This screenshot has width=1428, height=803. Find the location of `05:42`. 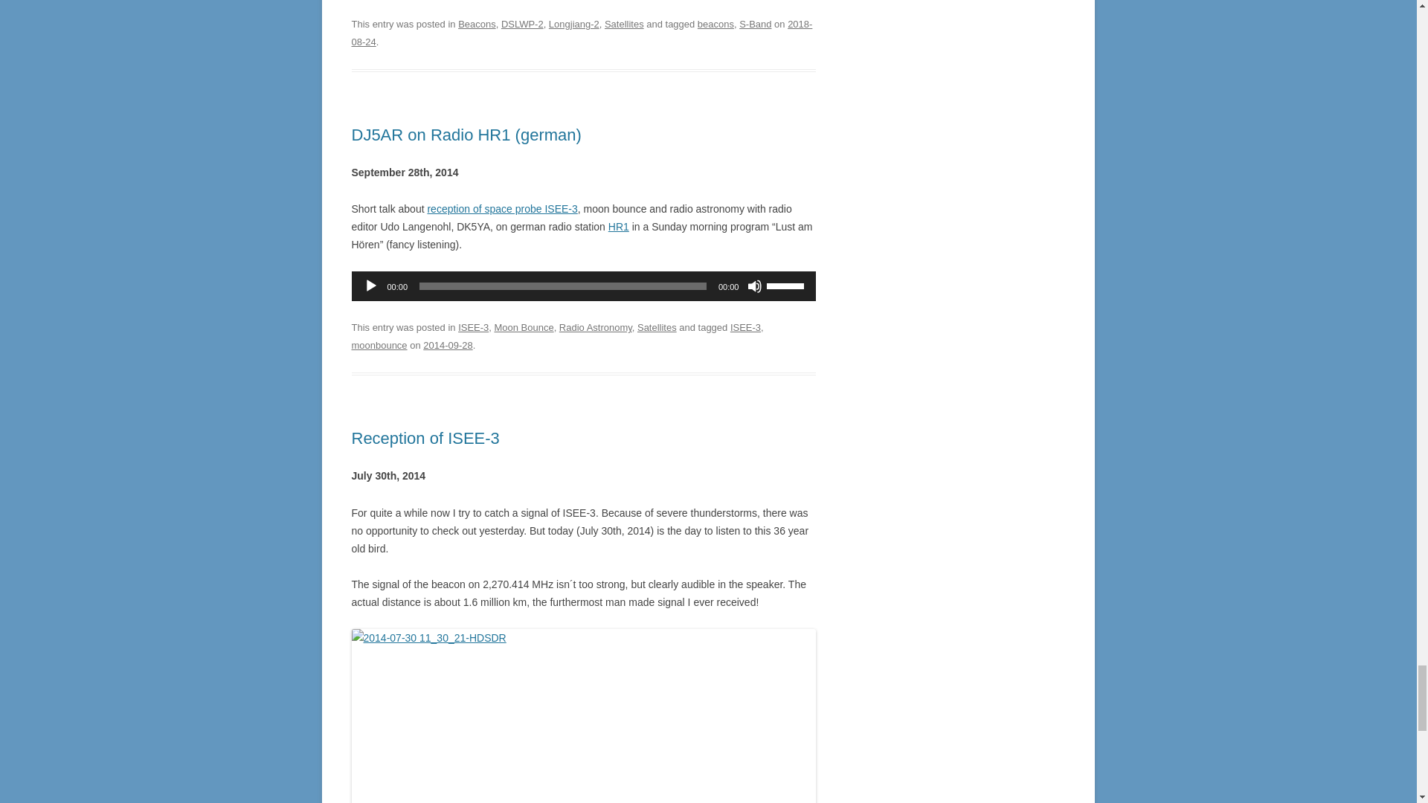

05:42 is located at coordinates (582, 33).